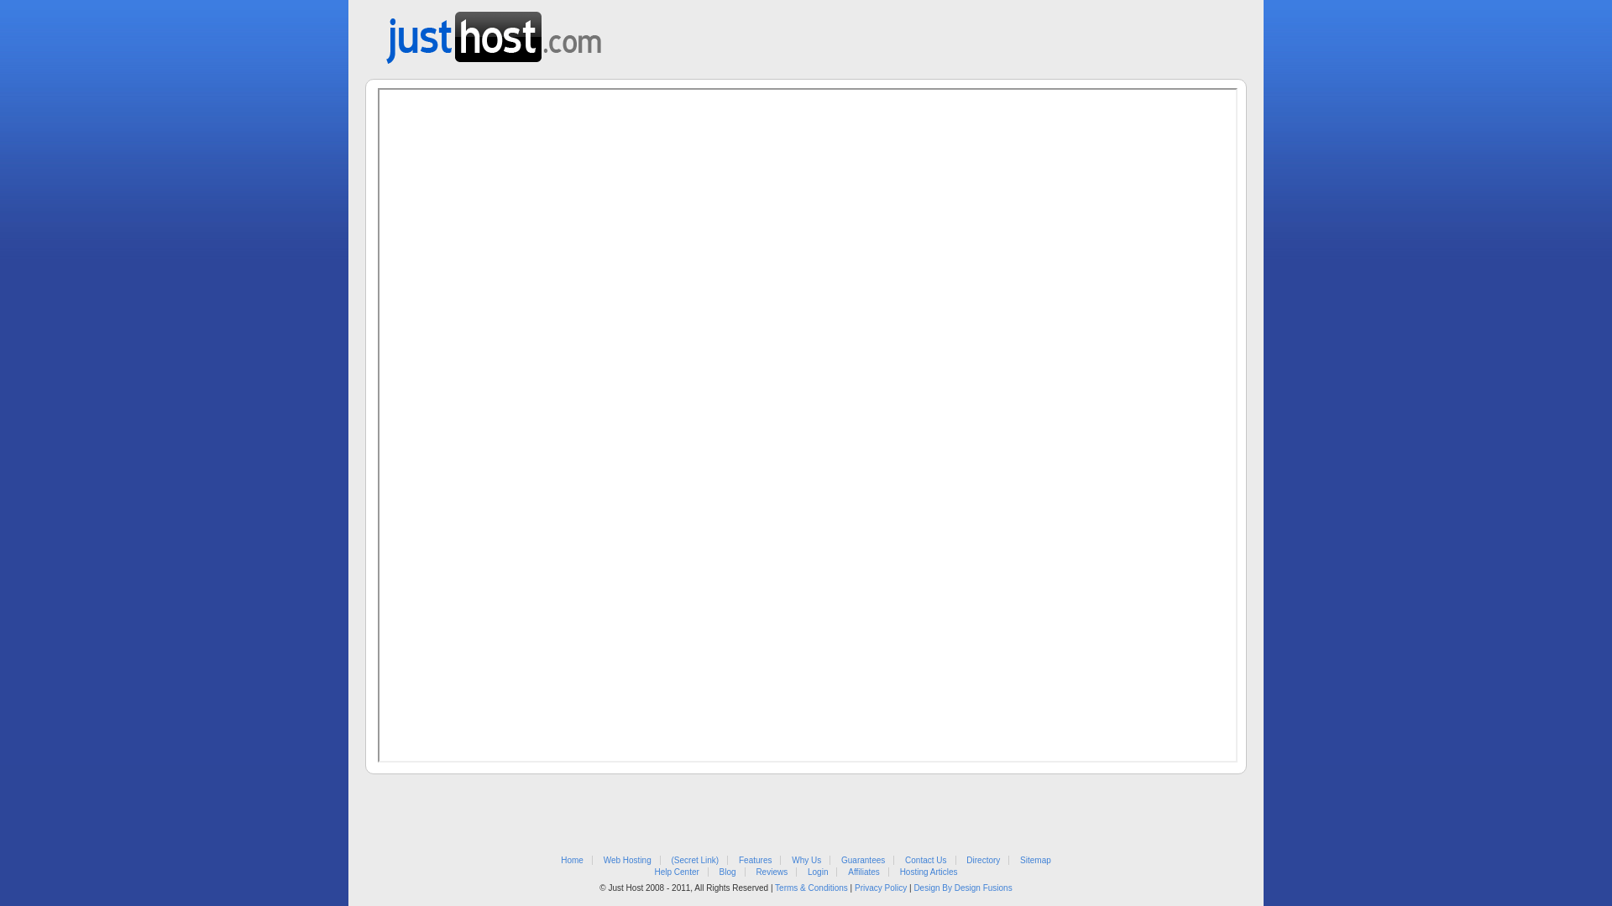 The image size is (1612, 906). I want to click on Hosting Articles, so click(929, 872).